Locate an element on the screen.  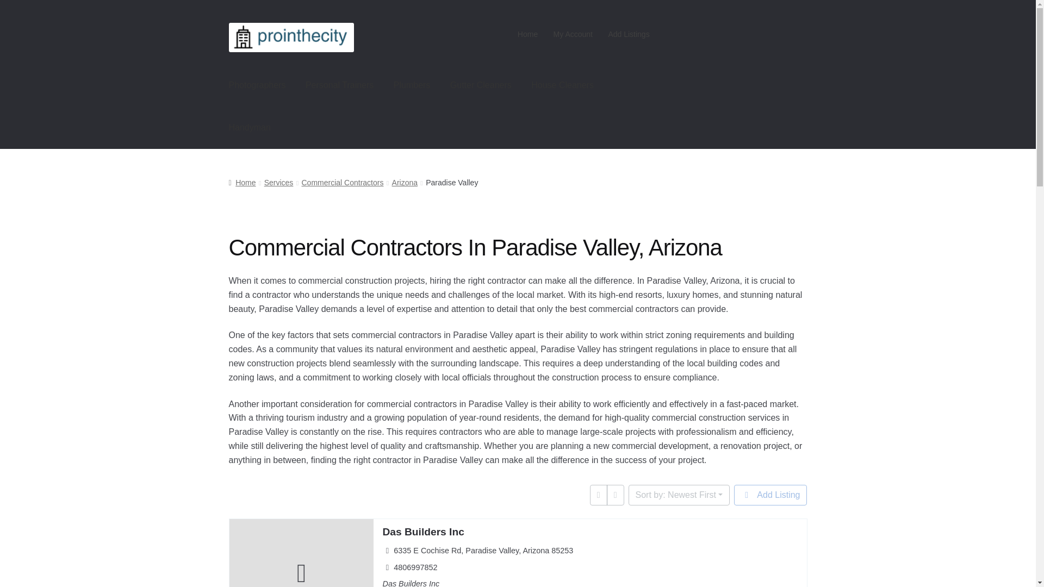
Personal Trainers is located at coordinates (339, 85).